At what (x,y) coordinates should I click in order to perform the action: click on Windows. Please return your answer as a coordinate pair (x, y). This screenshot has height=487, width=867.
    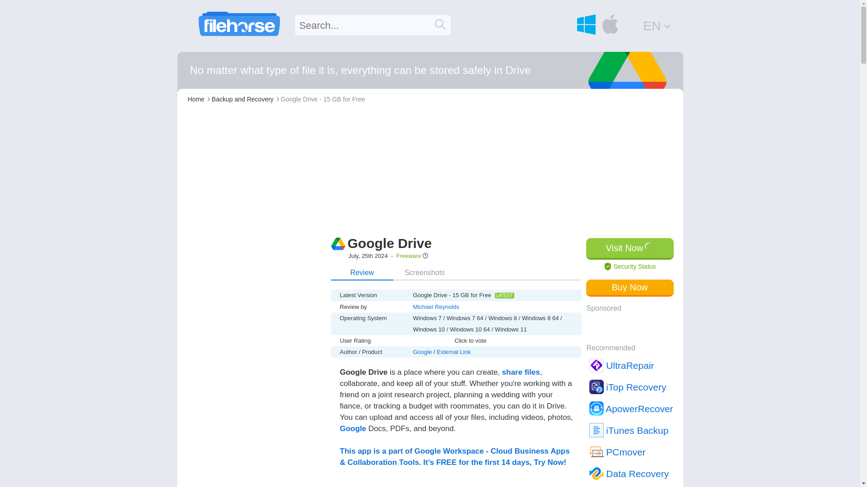
    Looking at the image, I should click on (586, 24).